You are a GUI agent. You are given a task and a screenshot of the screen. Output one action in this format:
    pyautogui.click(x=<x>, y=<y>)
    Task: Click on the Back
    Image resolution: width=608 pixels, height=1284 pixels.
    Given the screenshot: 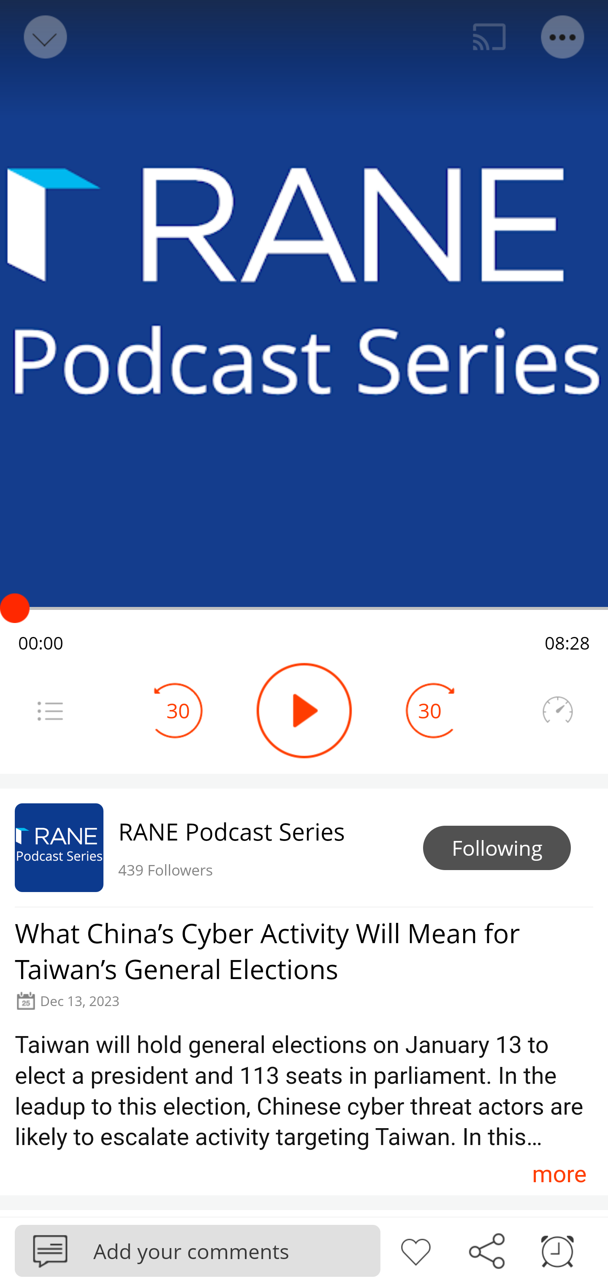 What is the action you would take?
    pyautogui.click(x=44, y=37)
    